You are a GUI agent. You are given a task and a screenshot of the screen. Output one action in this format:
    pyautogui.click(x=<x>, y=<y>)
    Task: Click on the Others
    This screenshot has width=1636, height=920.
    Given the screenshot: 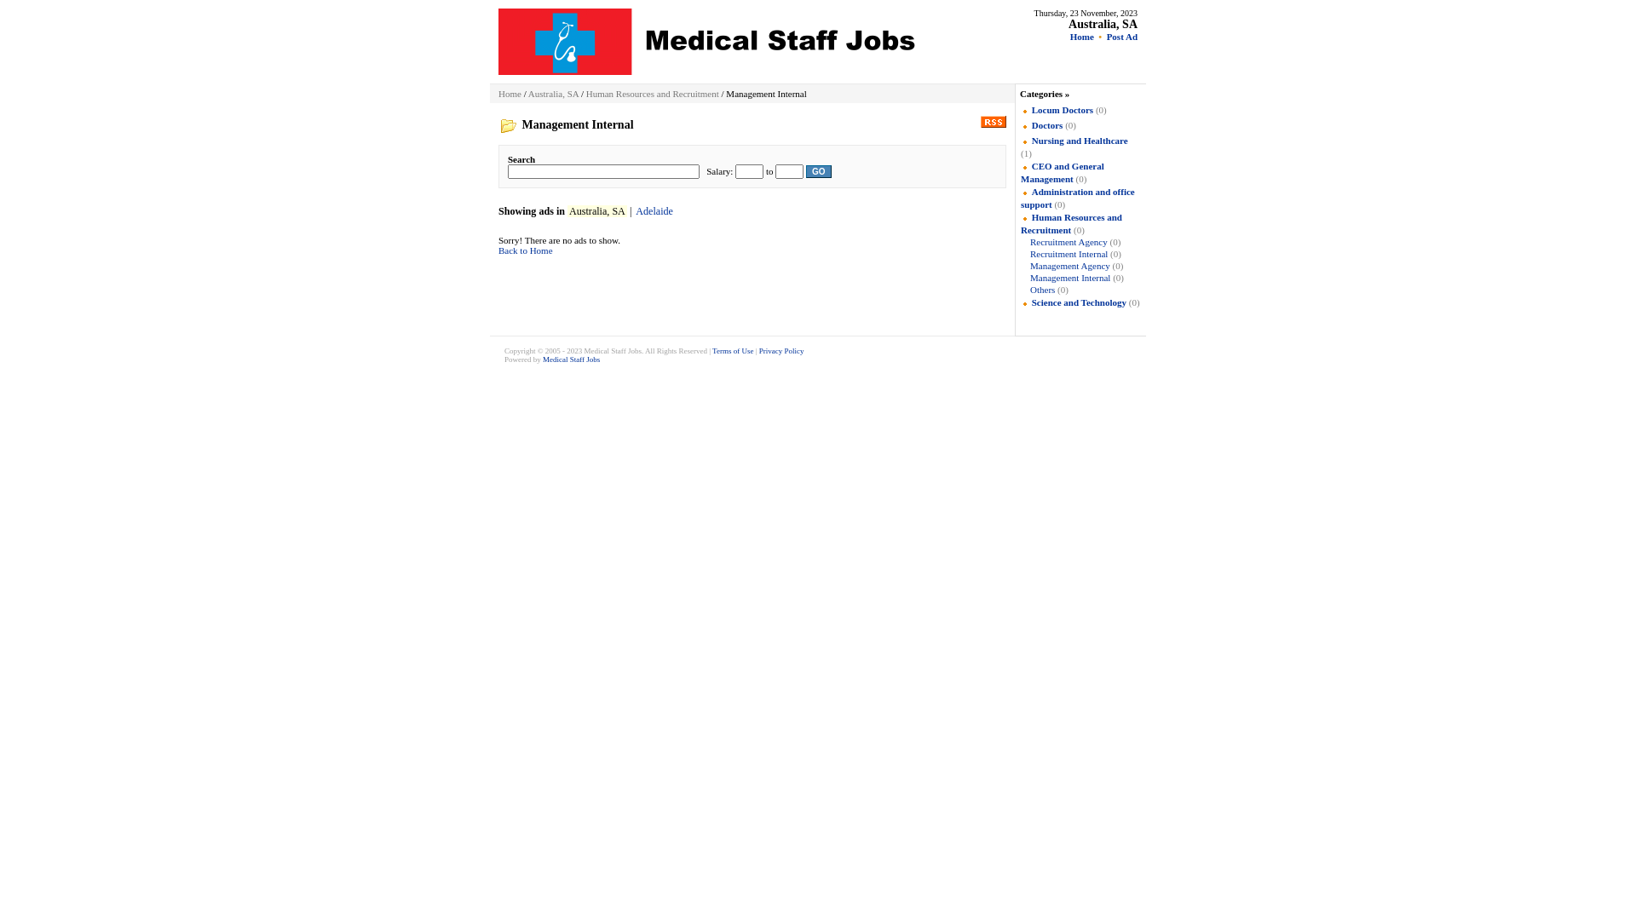 What is the action you would take?
    pyautogui.click(x=1043, y=290)
    